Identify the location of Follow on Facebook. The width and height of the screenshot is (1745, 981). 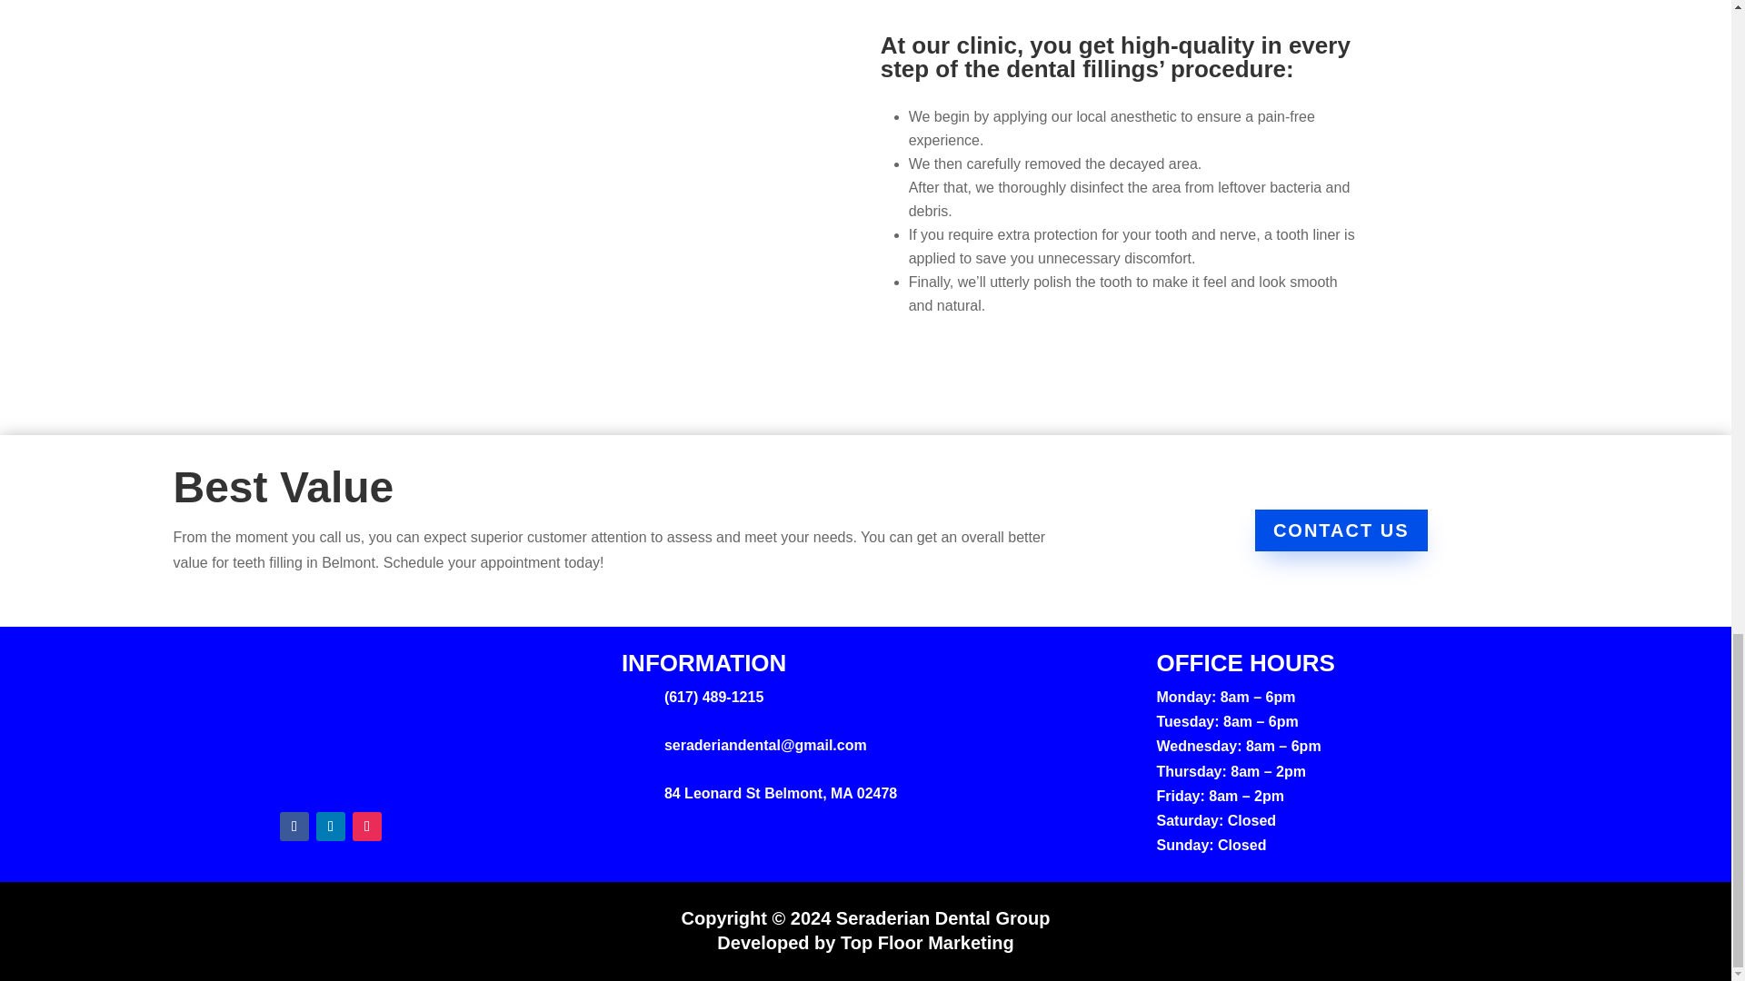
(294, 827).